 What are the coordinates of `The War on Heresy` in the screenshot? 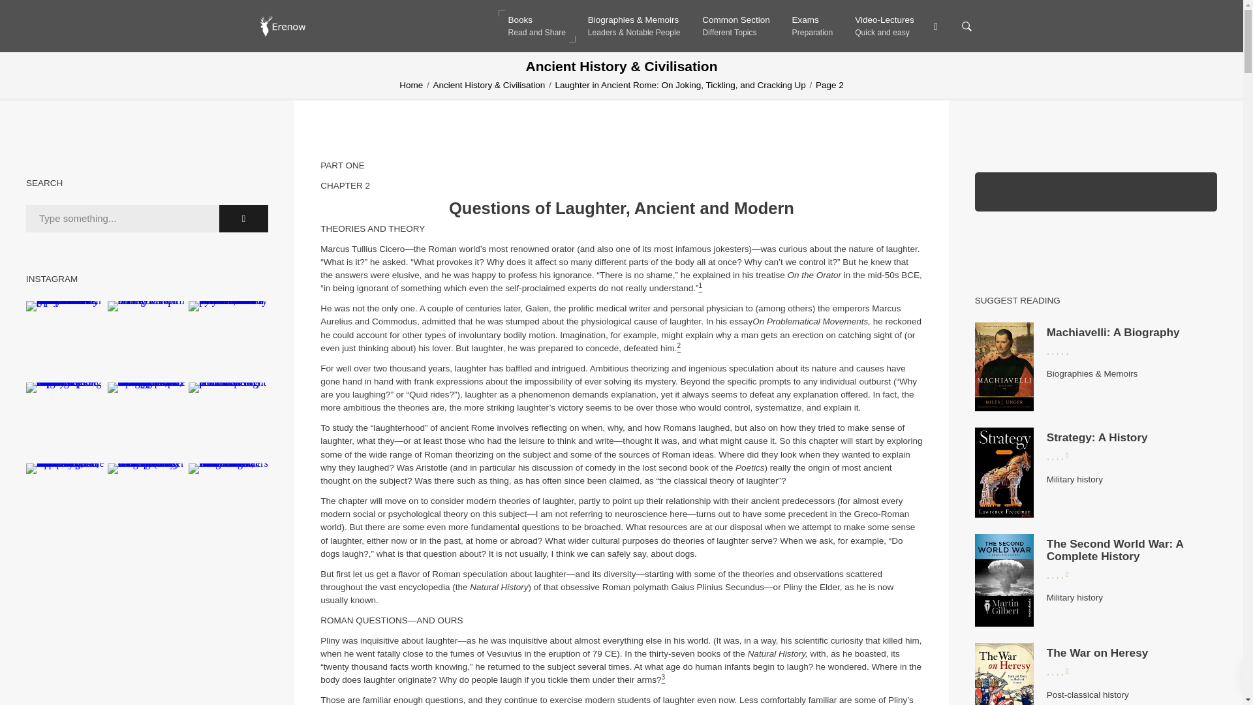 It's located at (1098, 653).